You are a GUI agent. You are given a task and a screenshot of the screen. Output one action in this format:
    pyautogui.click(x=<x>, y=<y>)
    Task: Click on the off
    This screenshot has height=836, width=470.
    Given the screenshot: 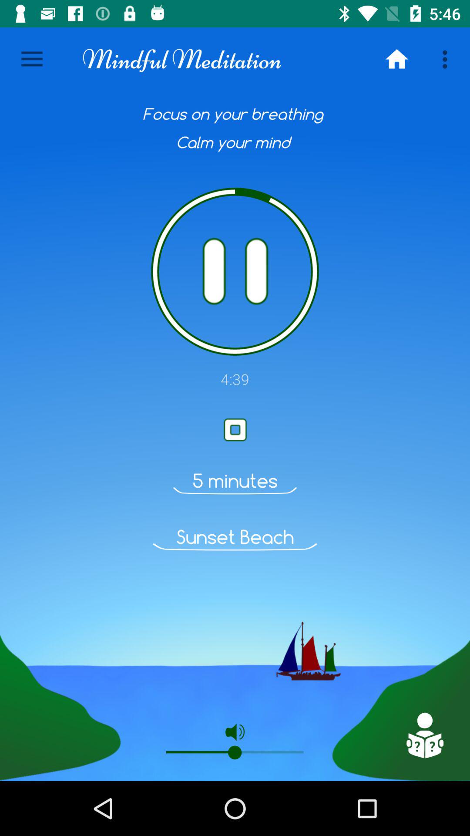 What is the action you would take?
    pyautogui.click(x=235, y=272)
    